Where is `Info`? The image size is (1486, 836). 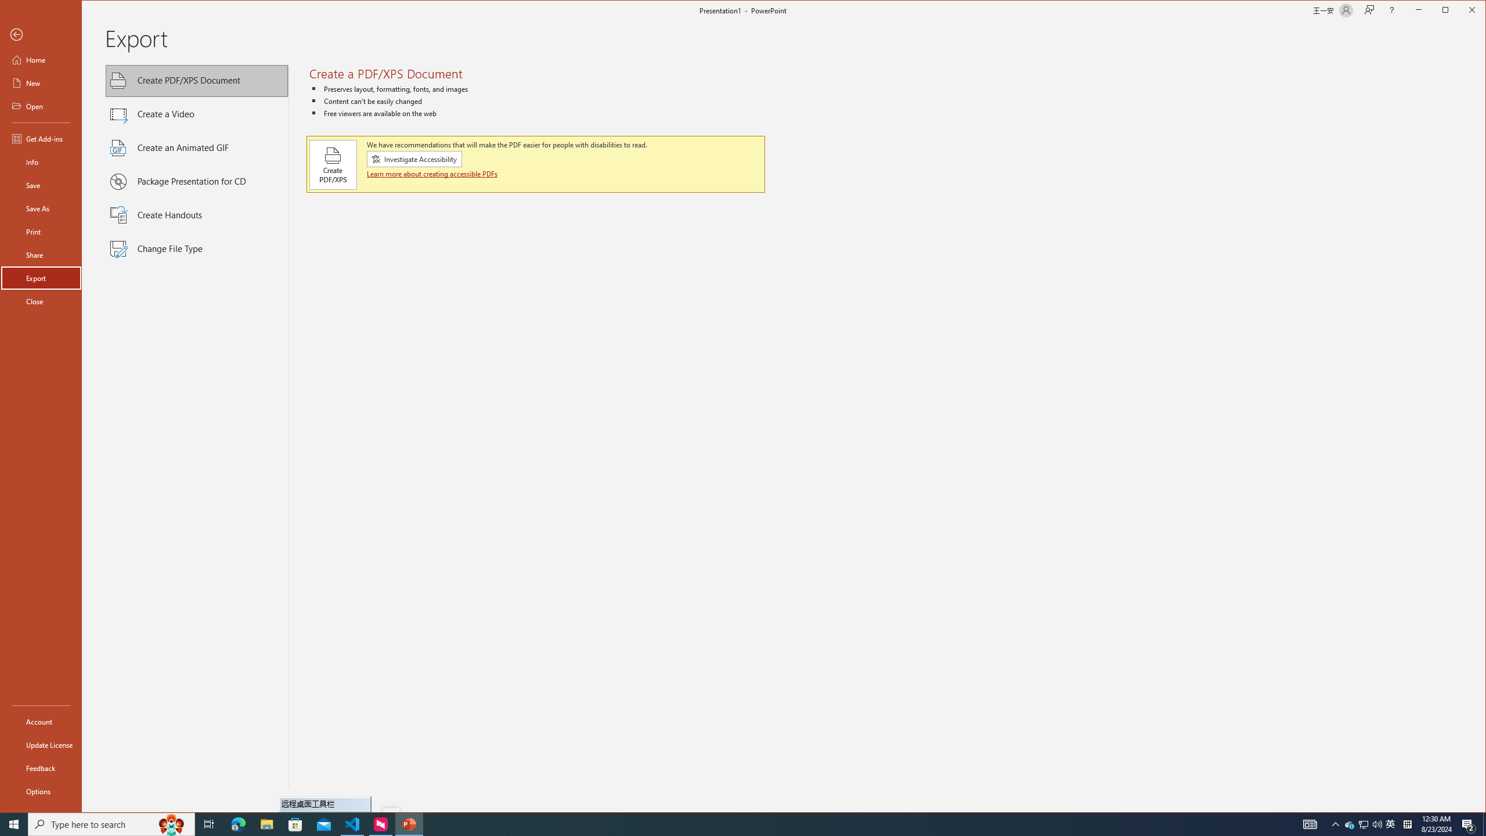 Info is located at coordinates (197, 81).